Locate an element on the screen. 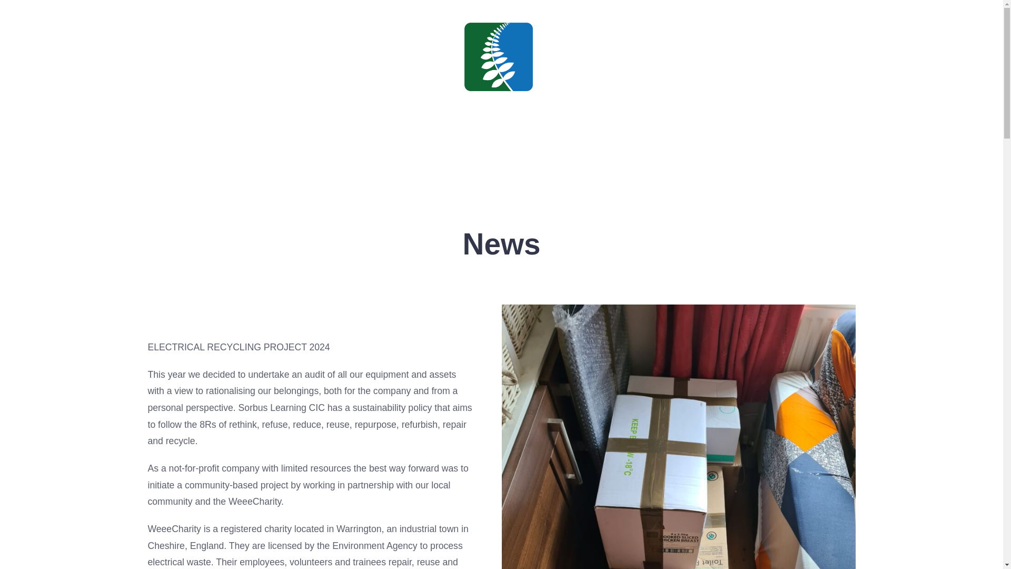 The height and width of the screenshot is (569, 1011). Activities is located at coordinates (495, 152).